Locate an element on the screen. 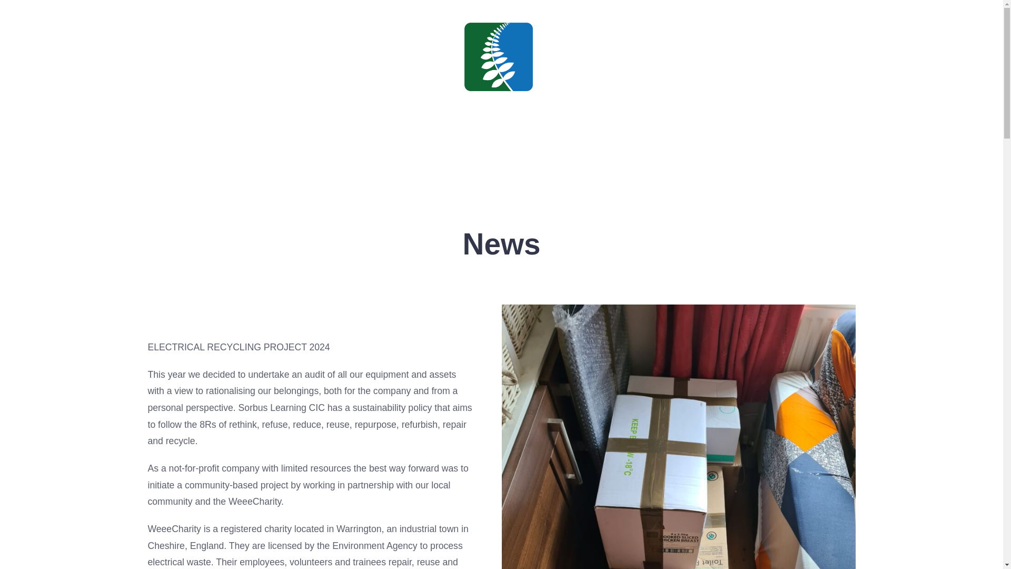 The height and width of the screenshot is (569, 1011). Activities is located at coordinates (495, 152).